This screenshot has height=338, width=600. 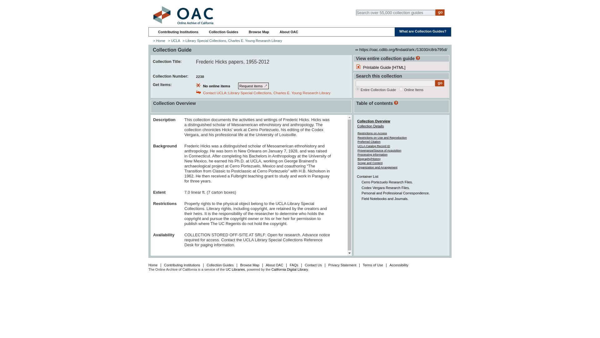 What do you see at coordinates (440, 83) in the screenshot?
I see `Go` at bounding box center [440, 83].